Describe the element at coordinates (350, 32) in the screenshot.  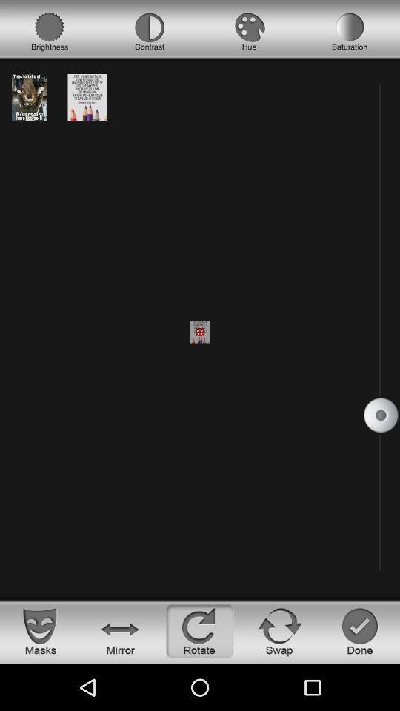
I see `select saturation` at that location.